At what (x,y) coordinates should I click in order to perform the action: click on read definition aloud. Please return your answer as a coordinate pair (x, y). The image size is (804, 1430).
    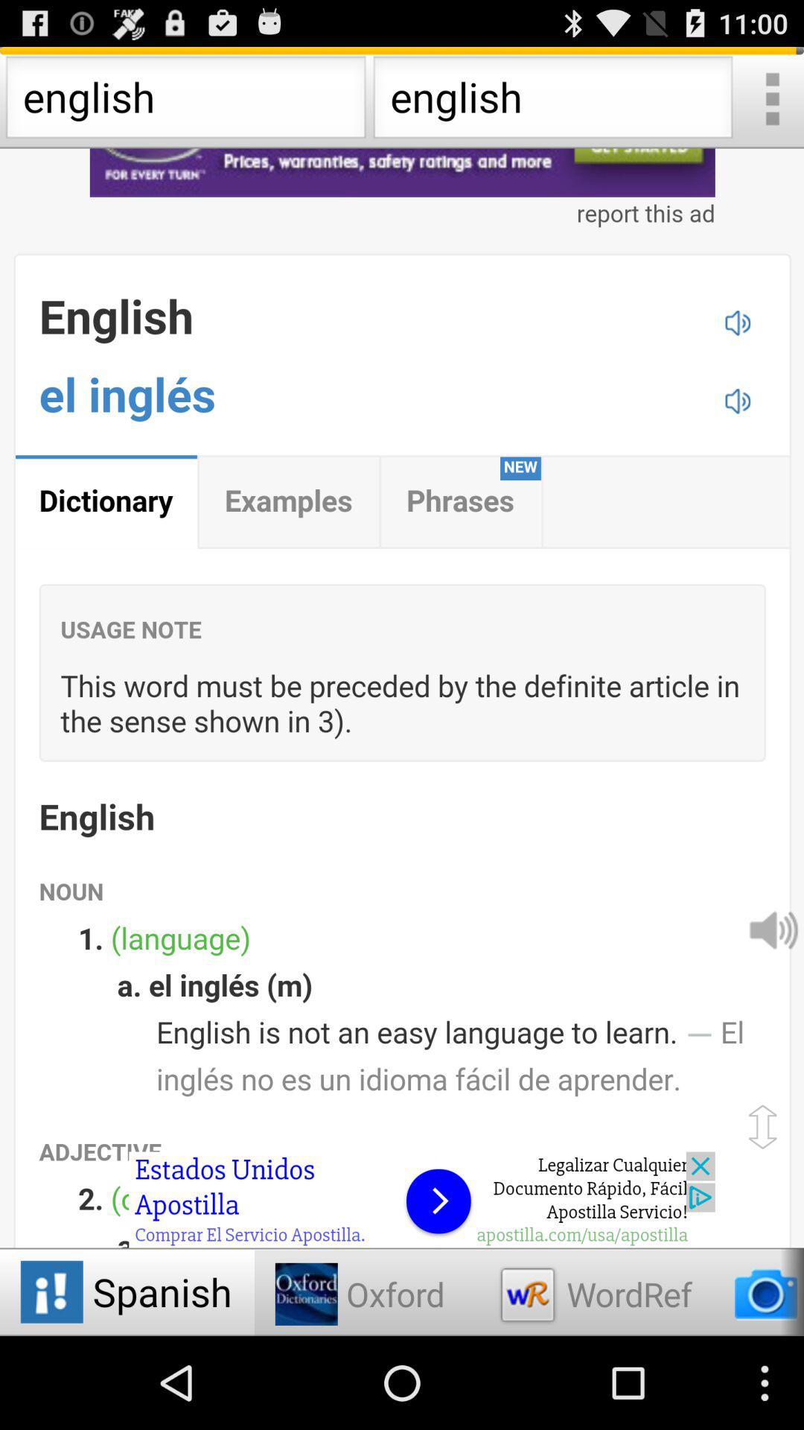
    Looking at the image, I should click on (773, 929).